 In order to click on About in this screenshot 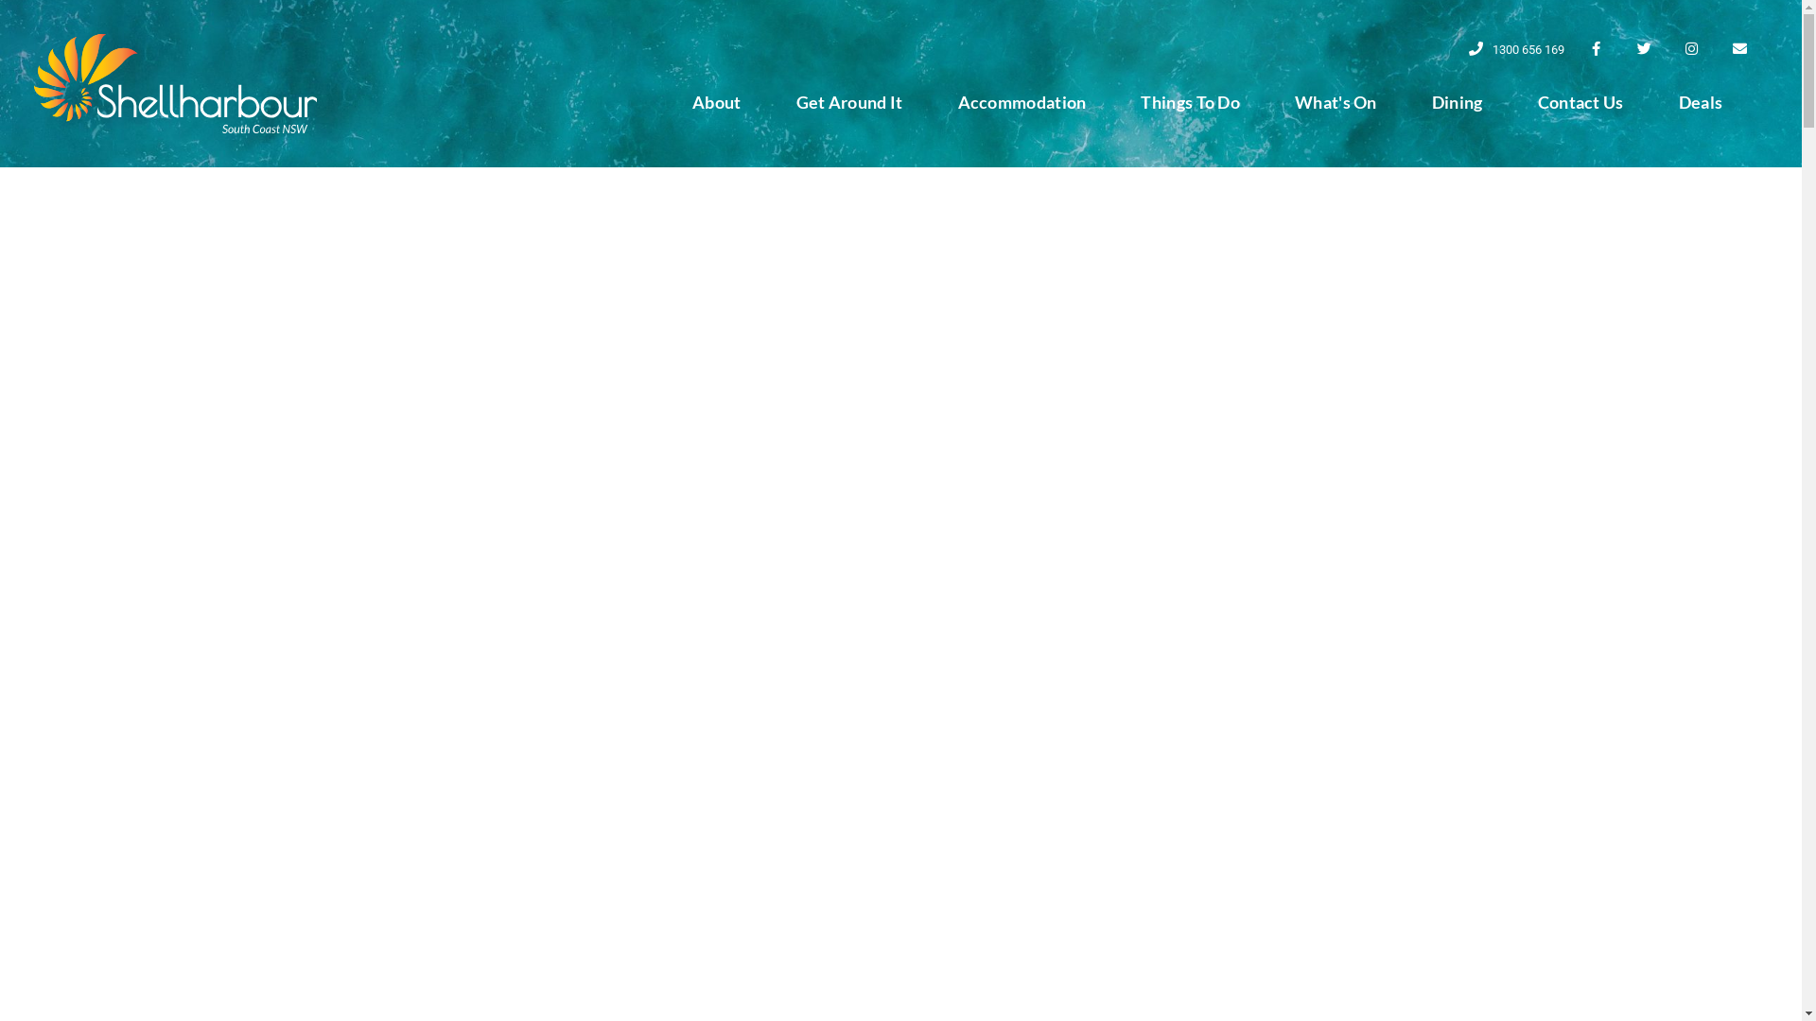, I will do `click(717, 102)`.